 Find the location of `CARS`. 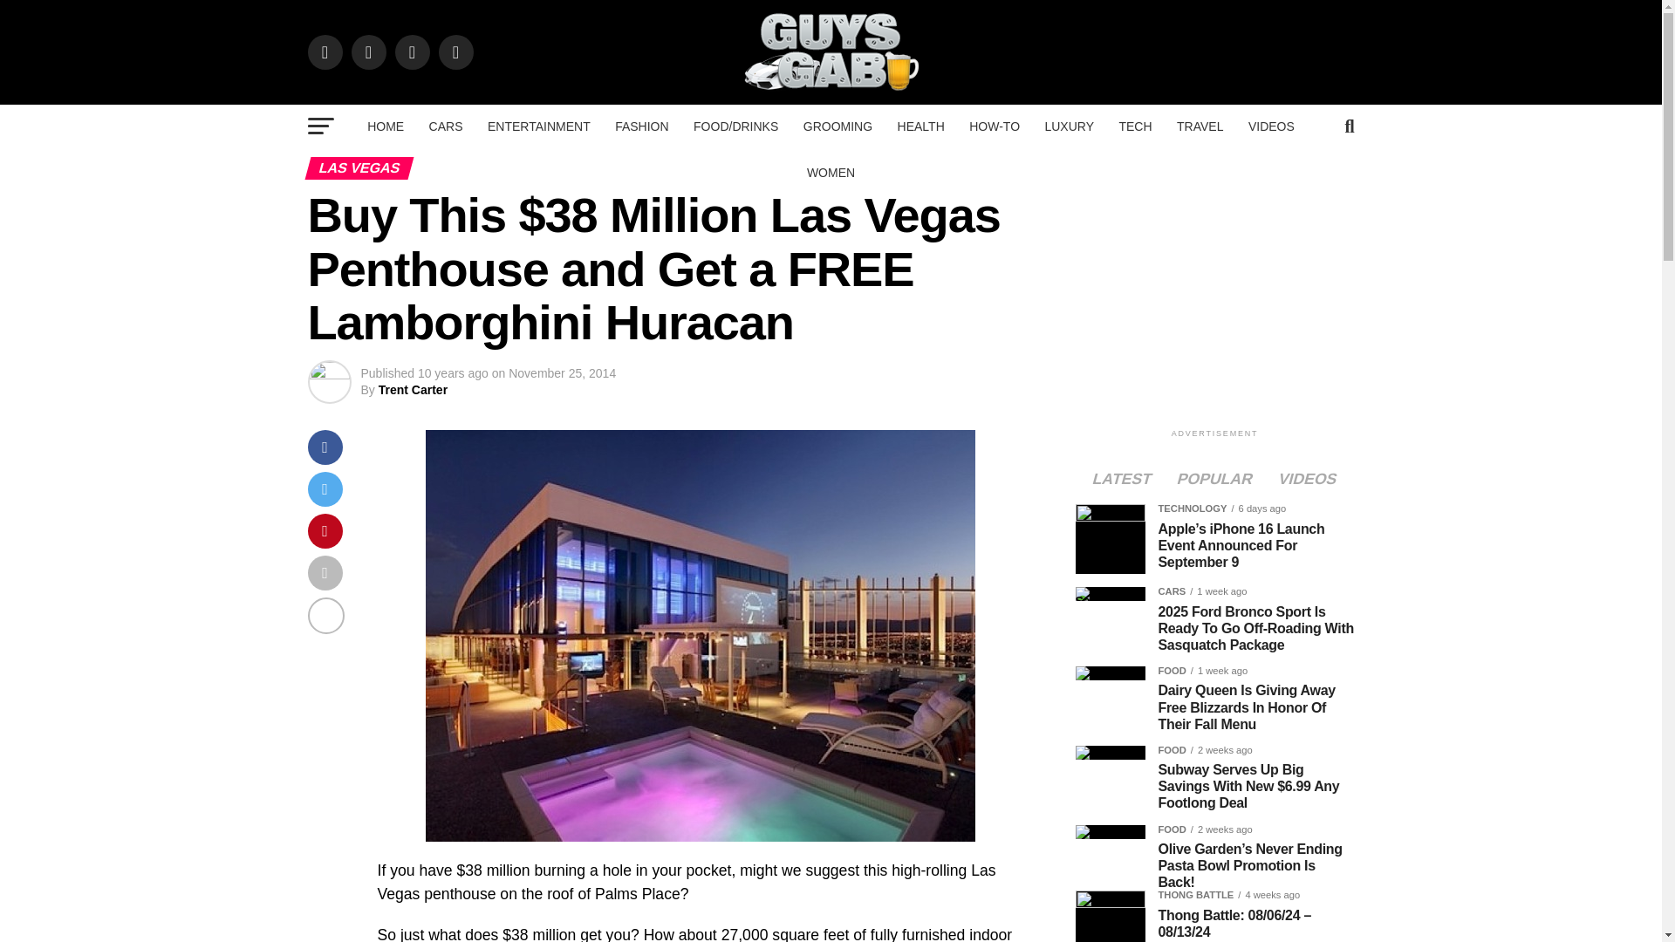

CARS is located at coordinates (447, 126).